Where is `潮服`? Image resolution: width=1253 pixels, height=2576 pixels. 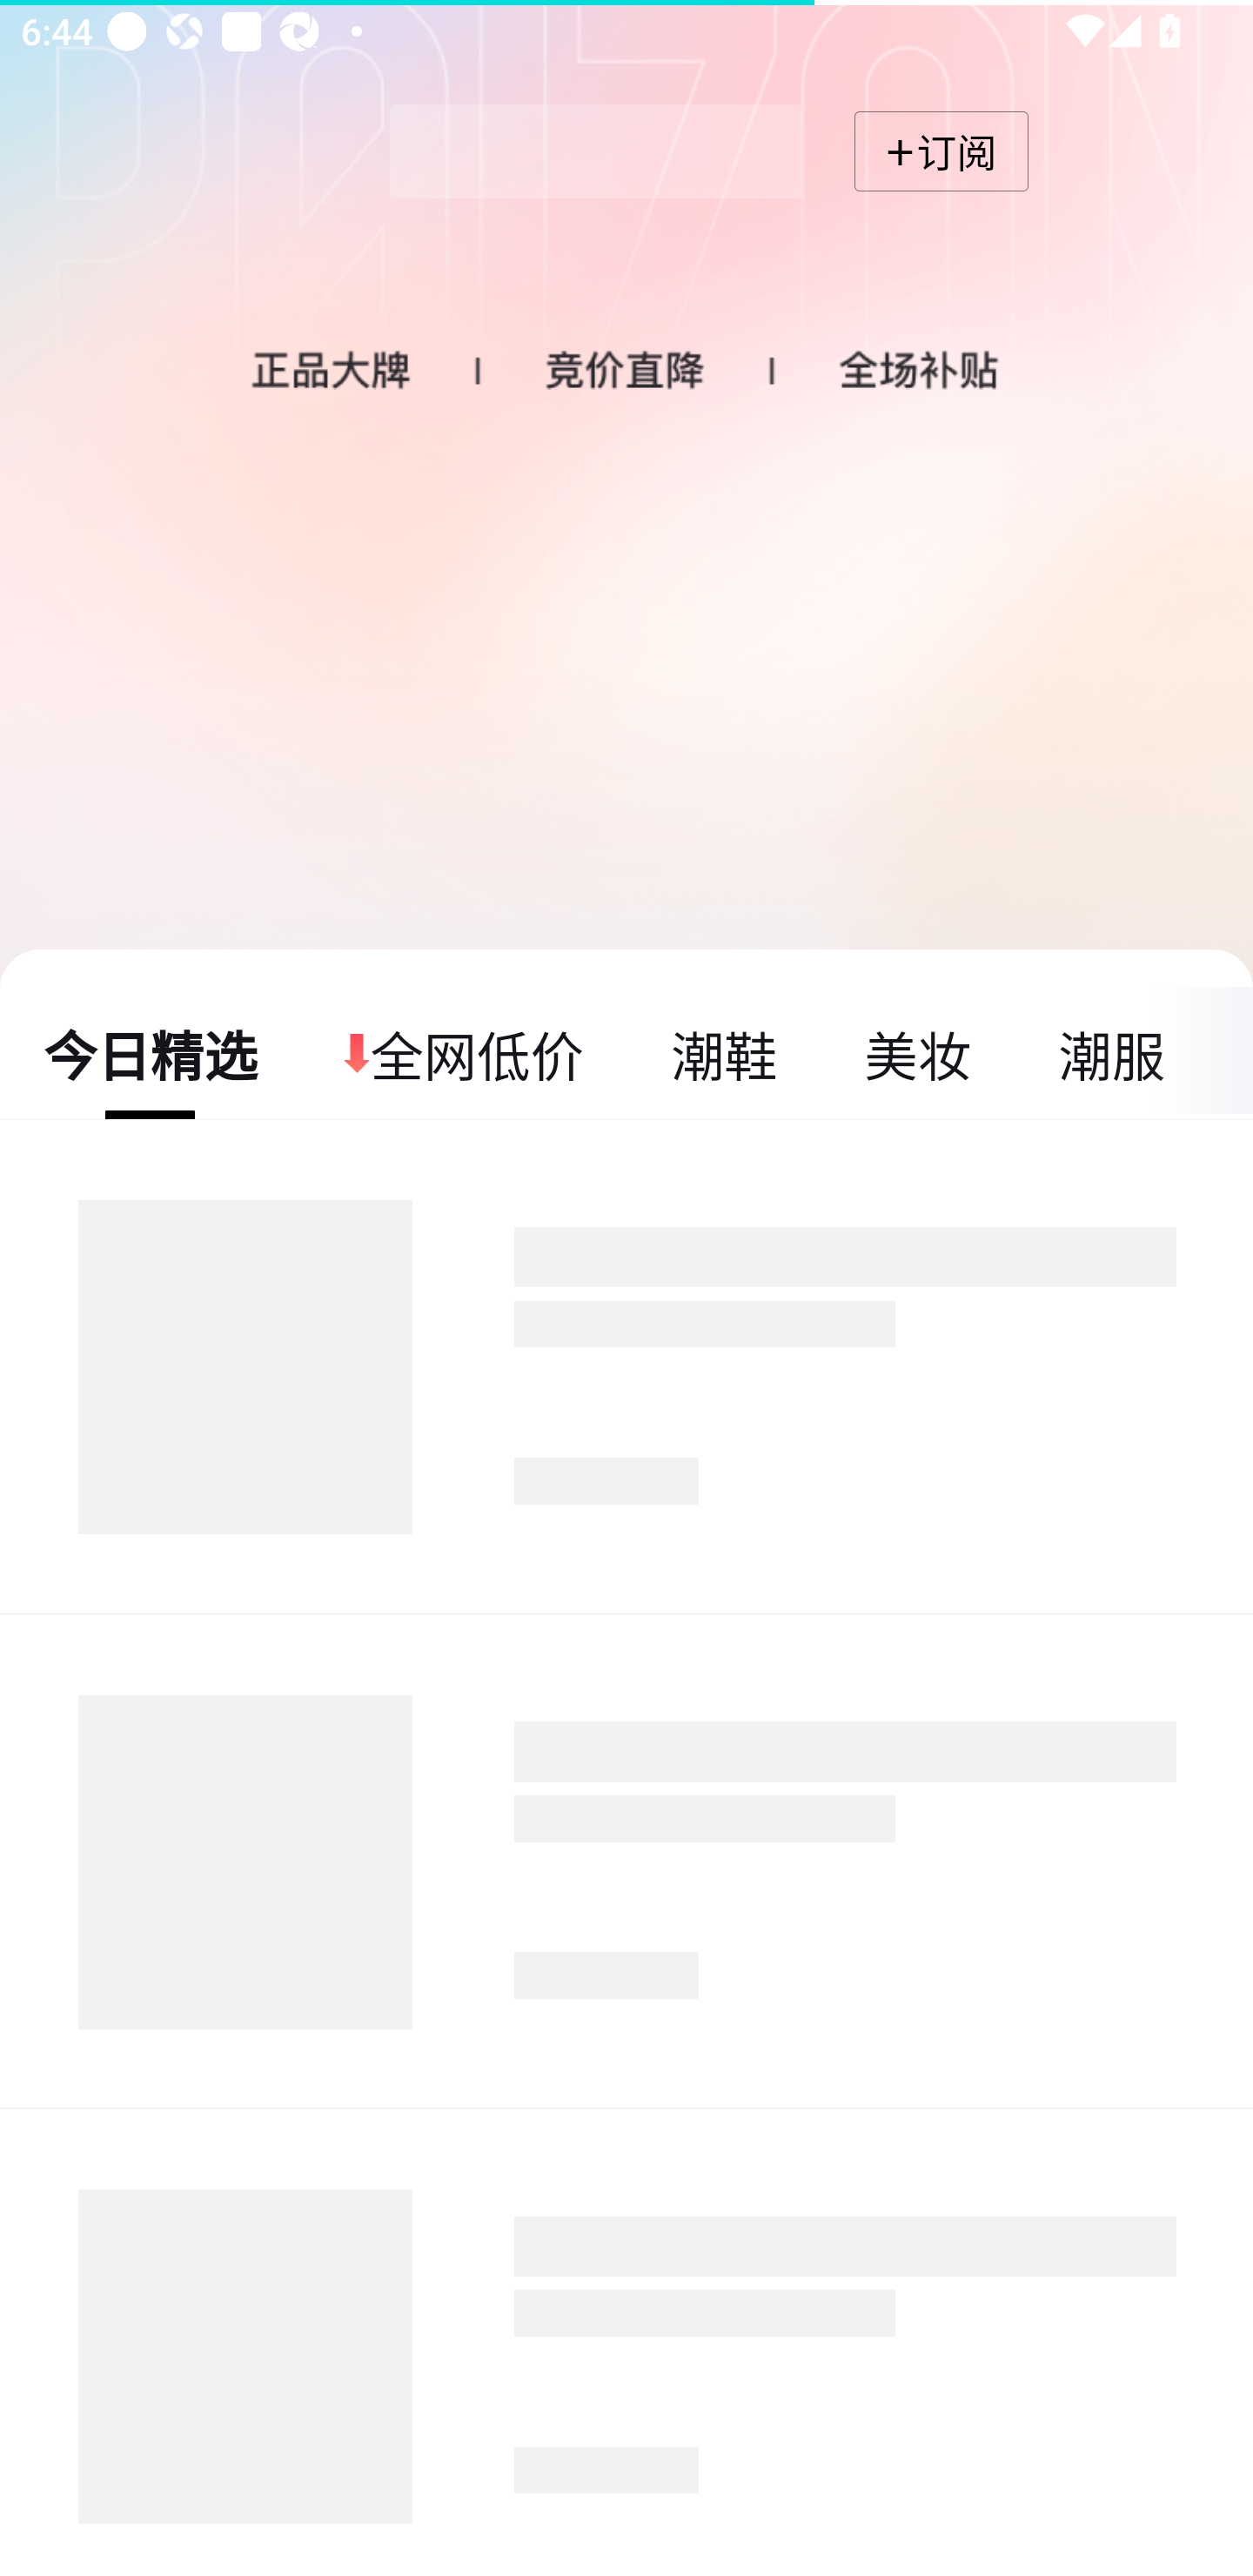 潮服 is located at coordinates (1110, 1053).